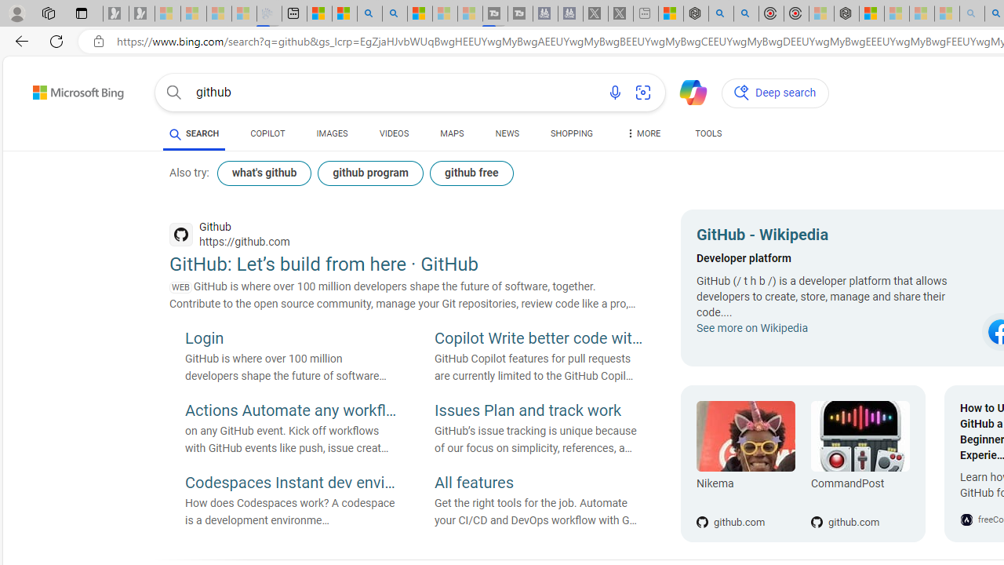 The height and width of the screenshot is (565, 1004). I want to click on Global Web Icon, so click(966, 519).